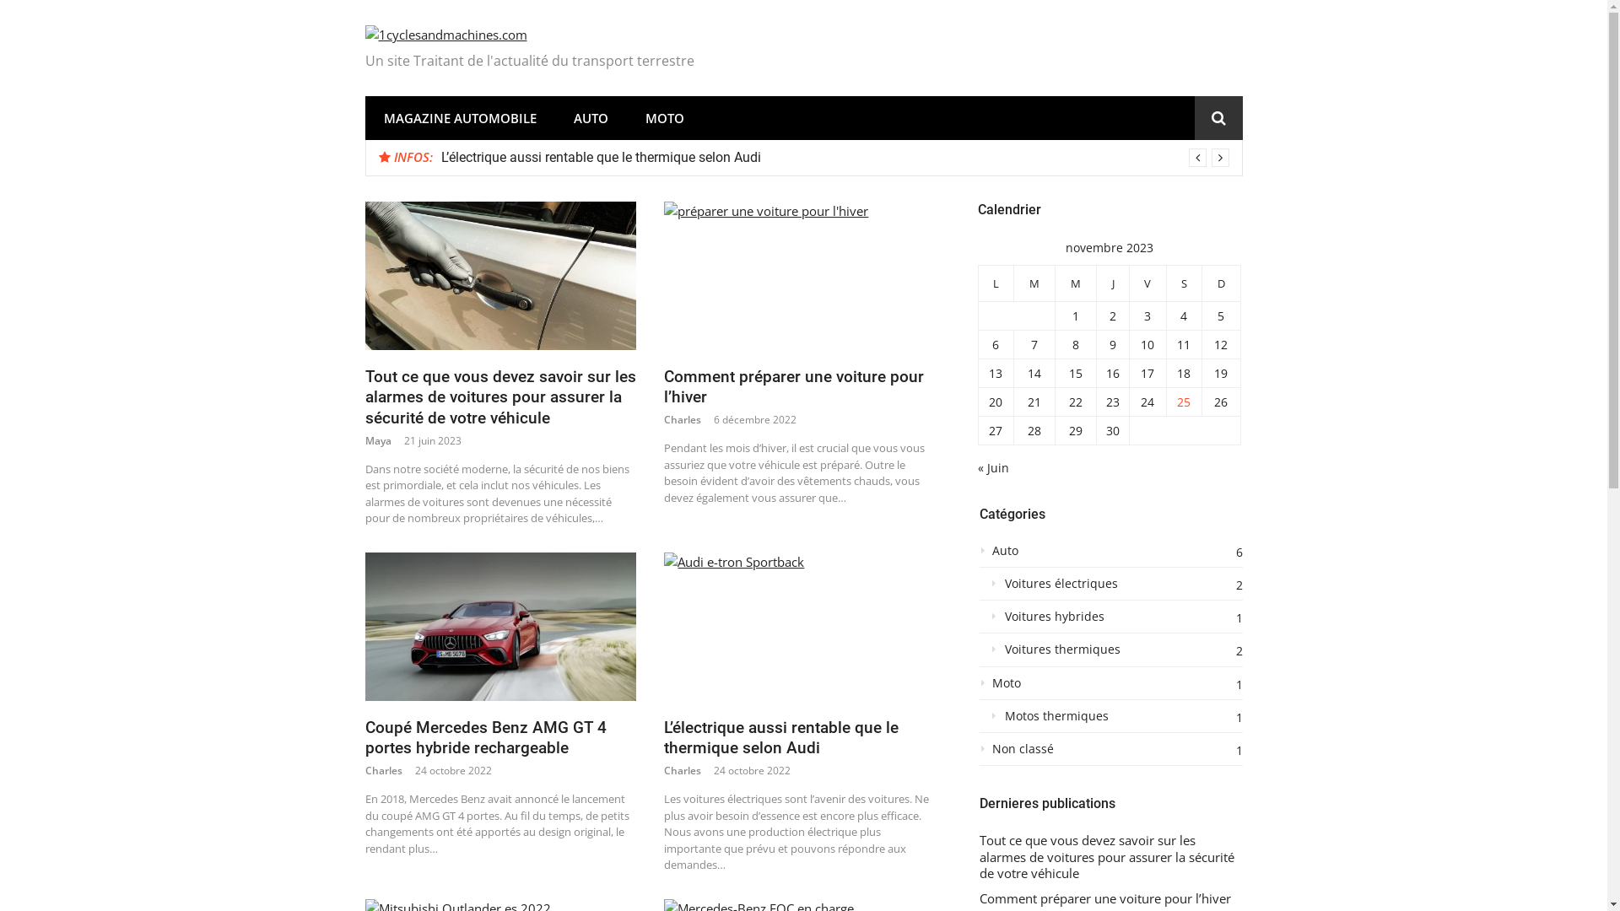 This screenshot has height=911, width=1620. I want to click on Moto, so click(1110, 688).